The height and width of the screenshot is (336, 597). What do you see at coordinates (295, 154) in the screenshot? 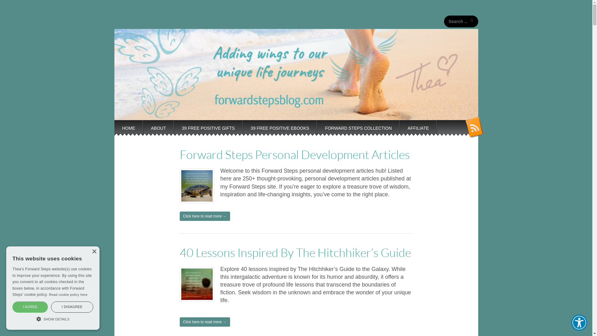
I see `Forward Steps Personal Development Articles` at bounding box center [295, 154].